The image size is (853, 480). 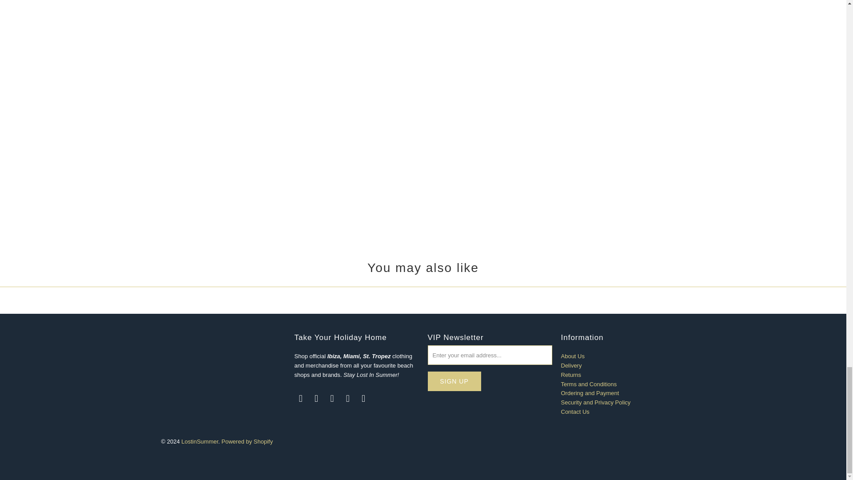 I want to click on LostinSummer on Facebook, so click(x=316, y=398).